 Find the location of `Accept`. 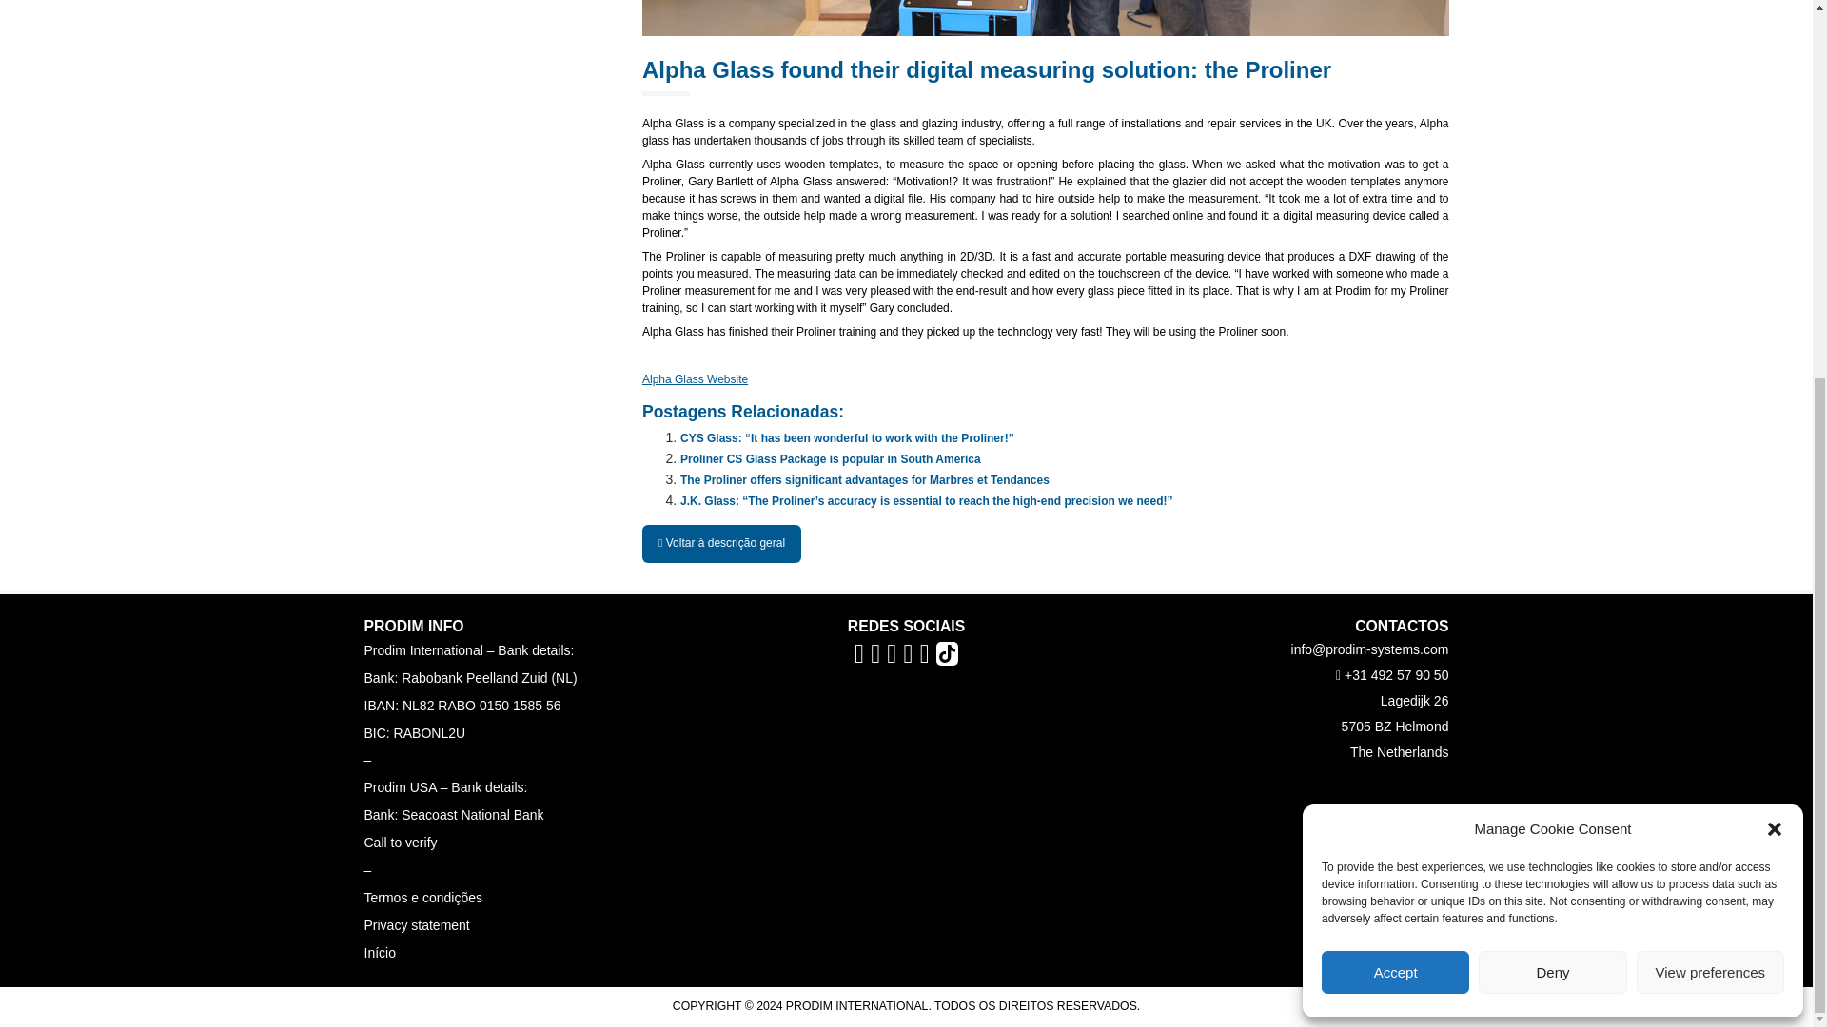

Accept is located at coordinates (1395, 382).